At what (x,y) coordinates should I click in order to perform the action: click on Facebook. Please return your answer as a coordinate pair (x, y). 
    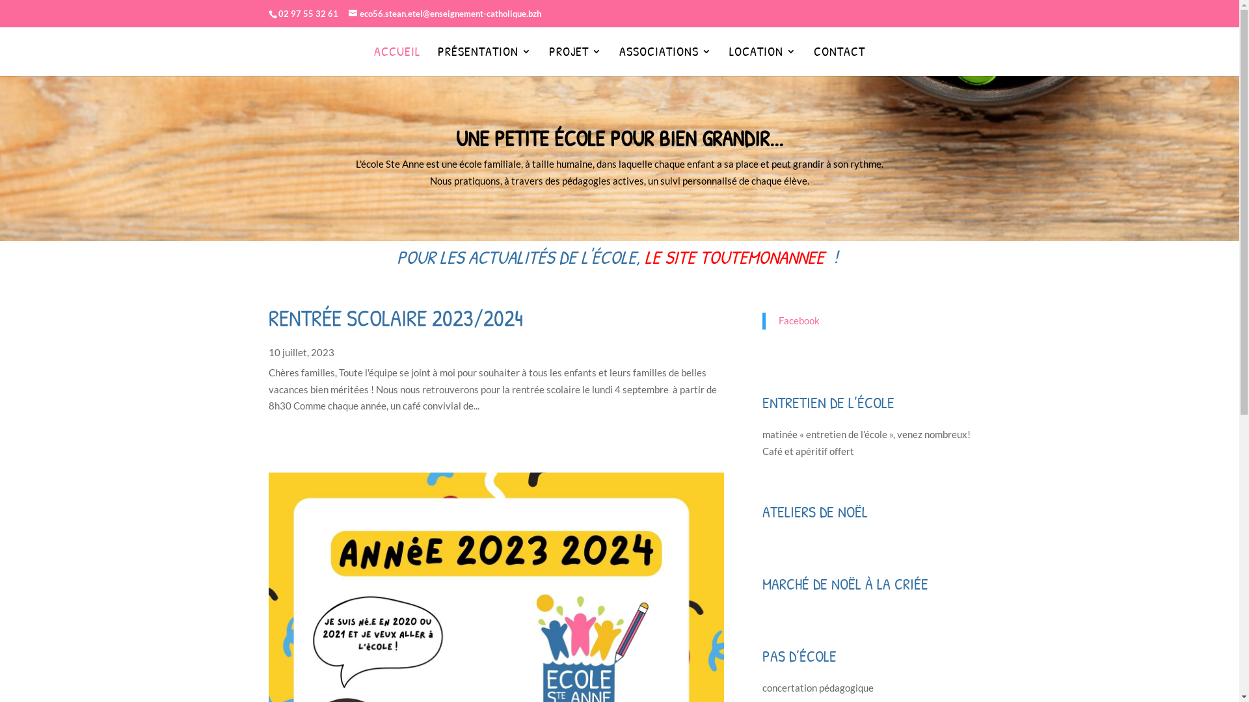
    Looking at the image, I should click on (799, 320).